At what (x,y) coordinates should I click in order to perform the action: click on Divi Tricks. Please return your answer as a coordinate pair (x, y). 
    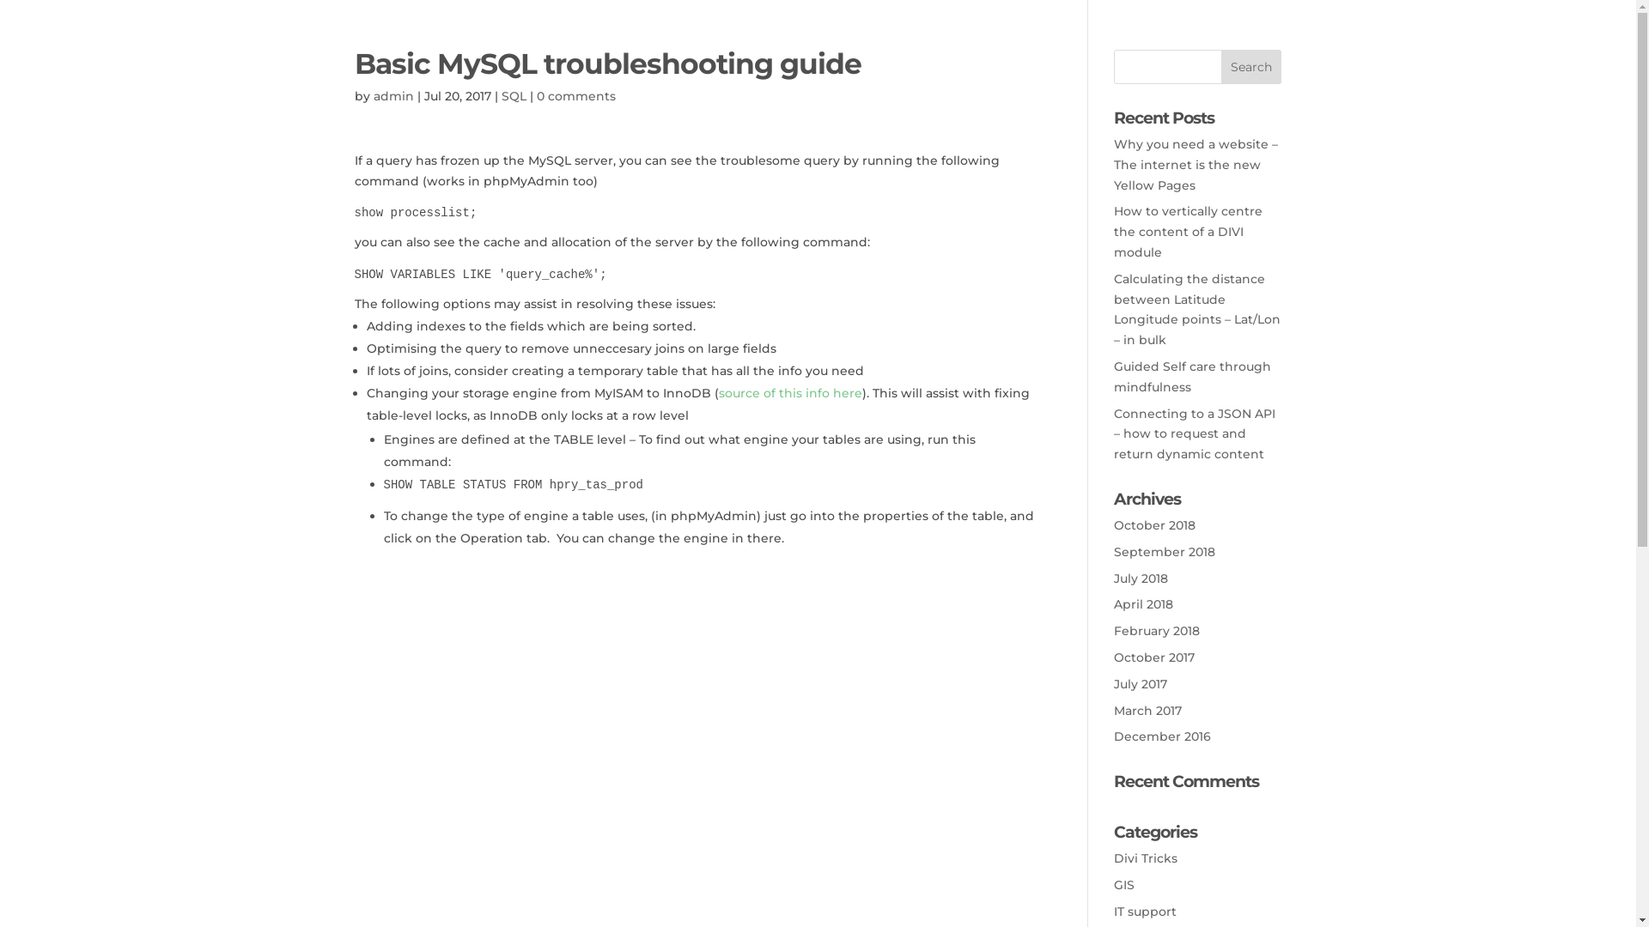
    Looking at the image, I should click on (1146, 858).